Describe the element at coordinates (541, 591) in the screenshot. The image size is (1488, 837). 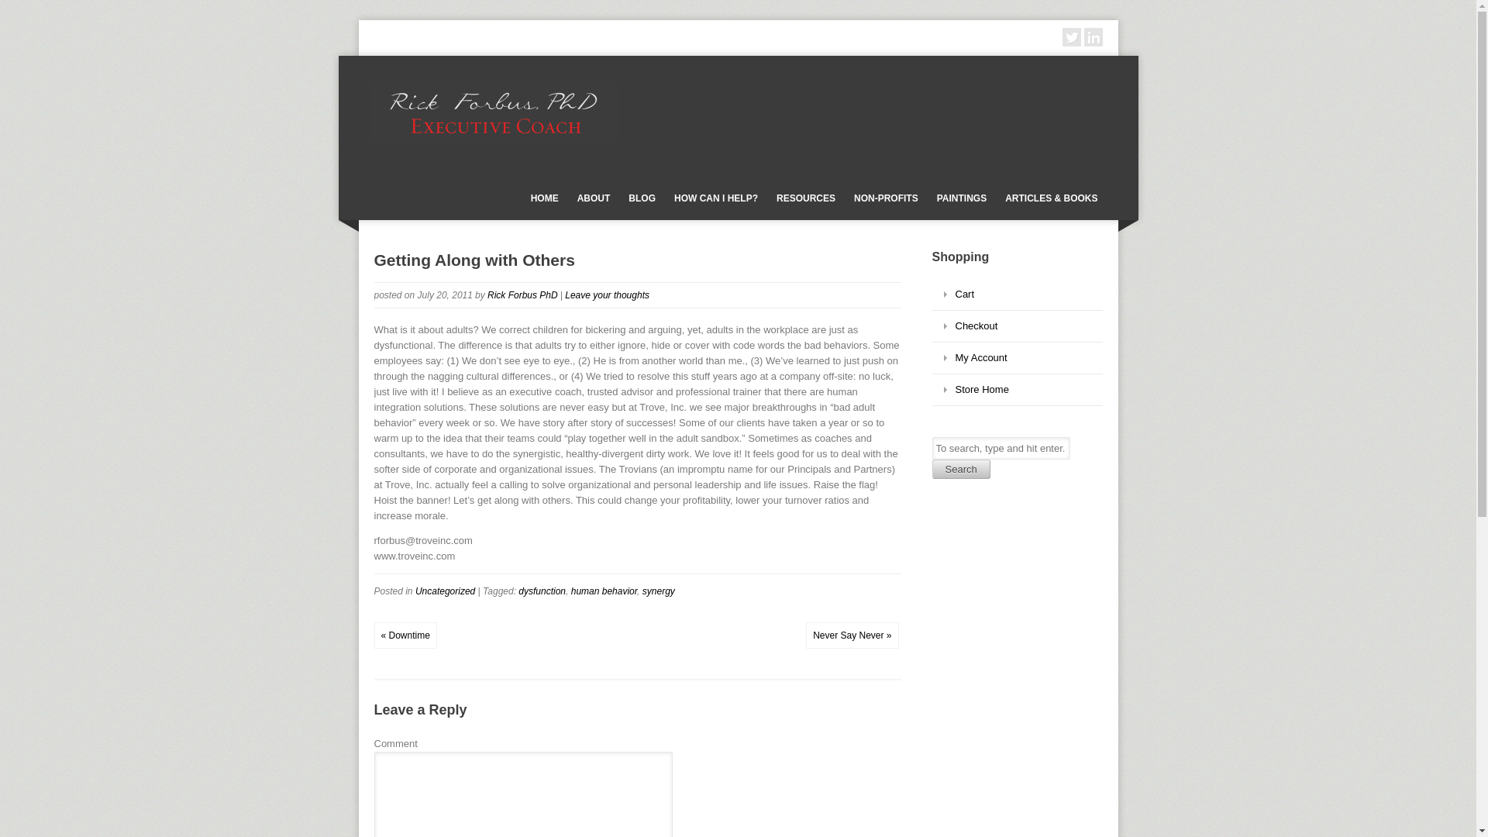
I see `dysfunction` at that location.